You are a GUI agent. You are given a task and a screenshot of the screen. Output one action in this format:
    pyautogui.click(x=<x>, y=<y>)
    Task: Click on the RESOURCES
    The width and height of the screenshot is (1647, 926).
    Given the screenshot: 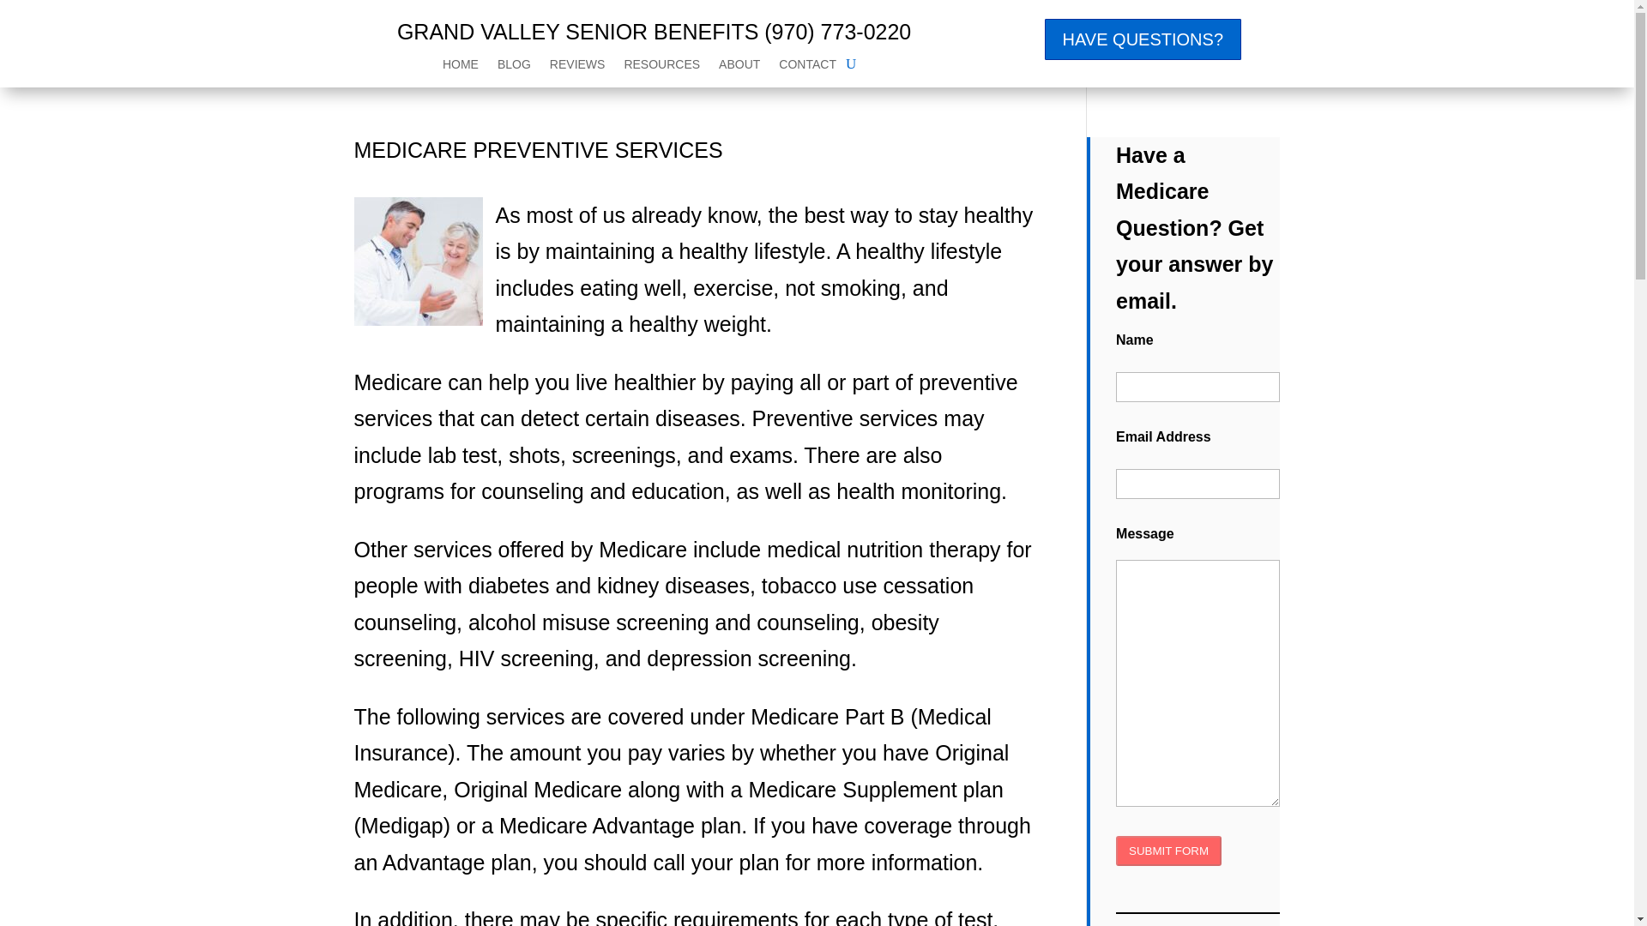 What is the action you would take?
    pyautogui.click(x=662, y=67)
    